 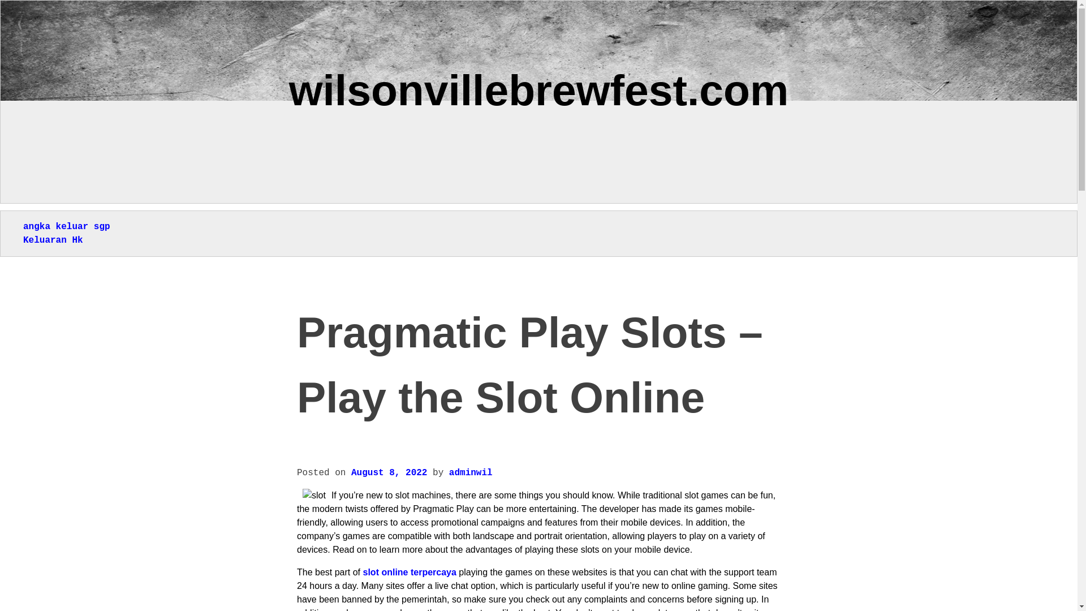 I want to click on Keluaran Hk, so click(x=53, y=240).